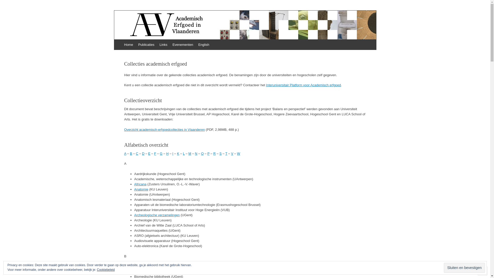  I want to click on Home, so click(129, 45).